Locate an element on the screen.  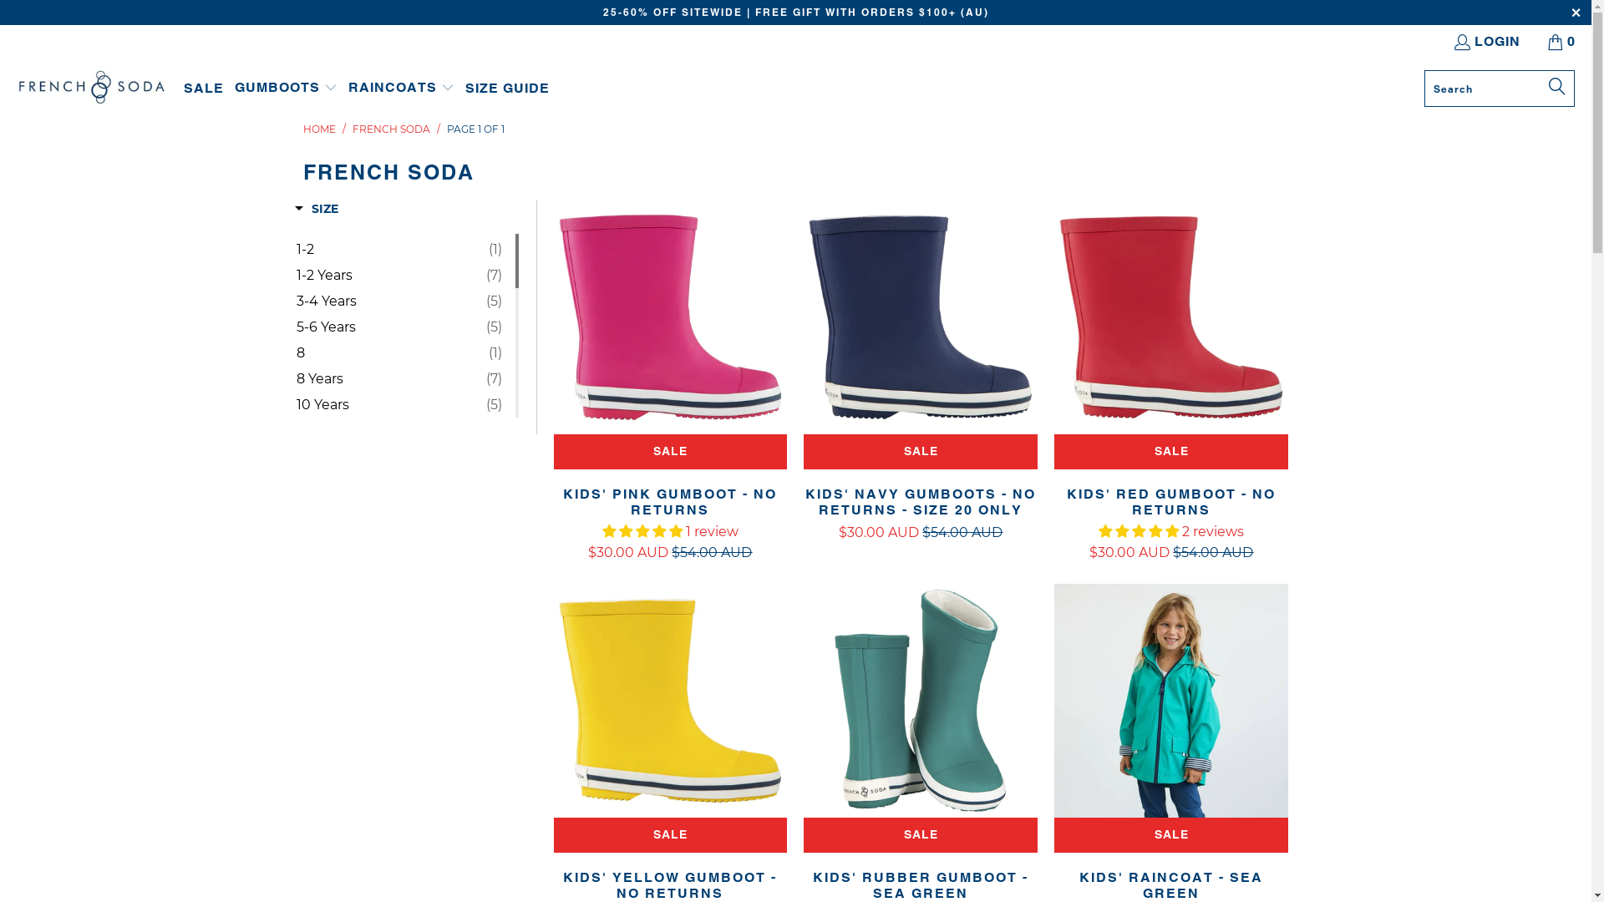
8
(1) is located at coordinates (398, 353).